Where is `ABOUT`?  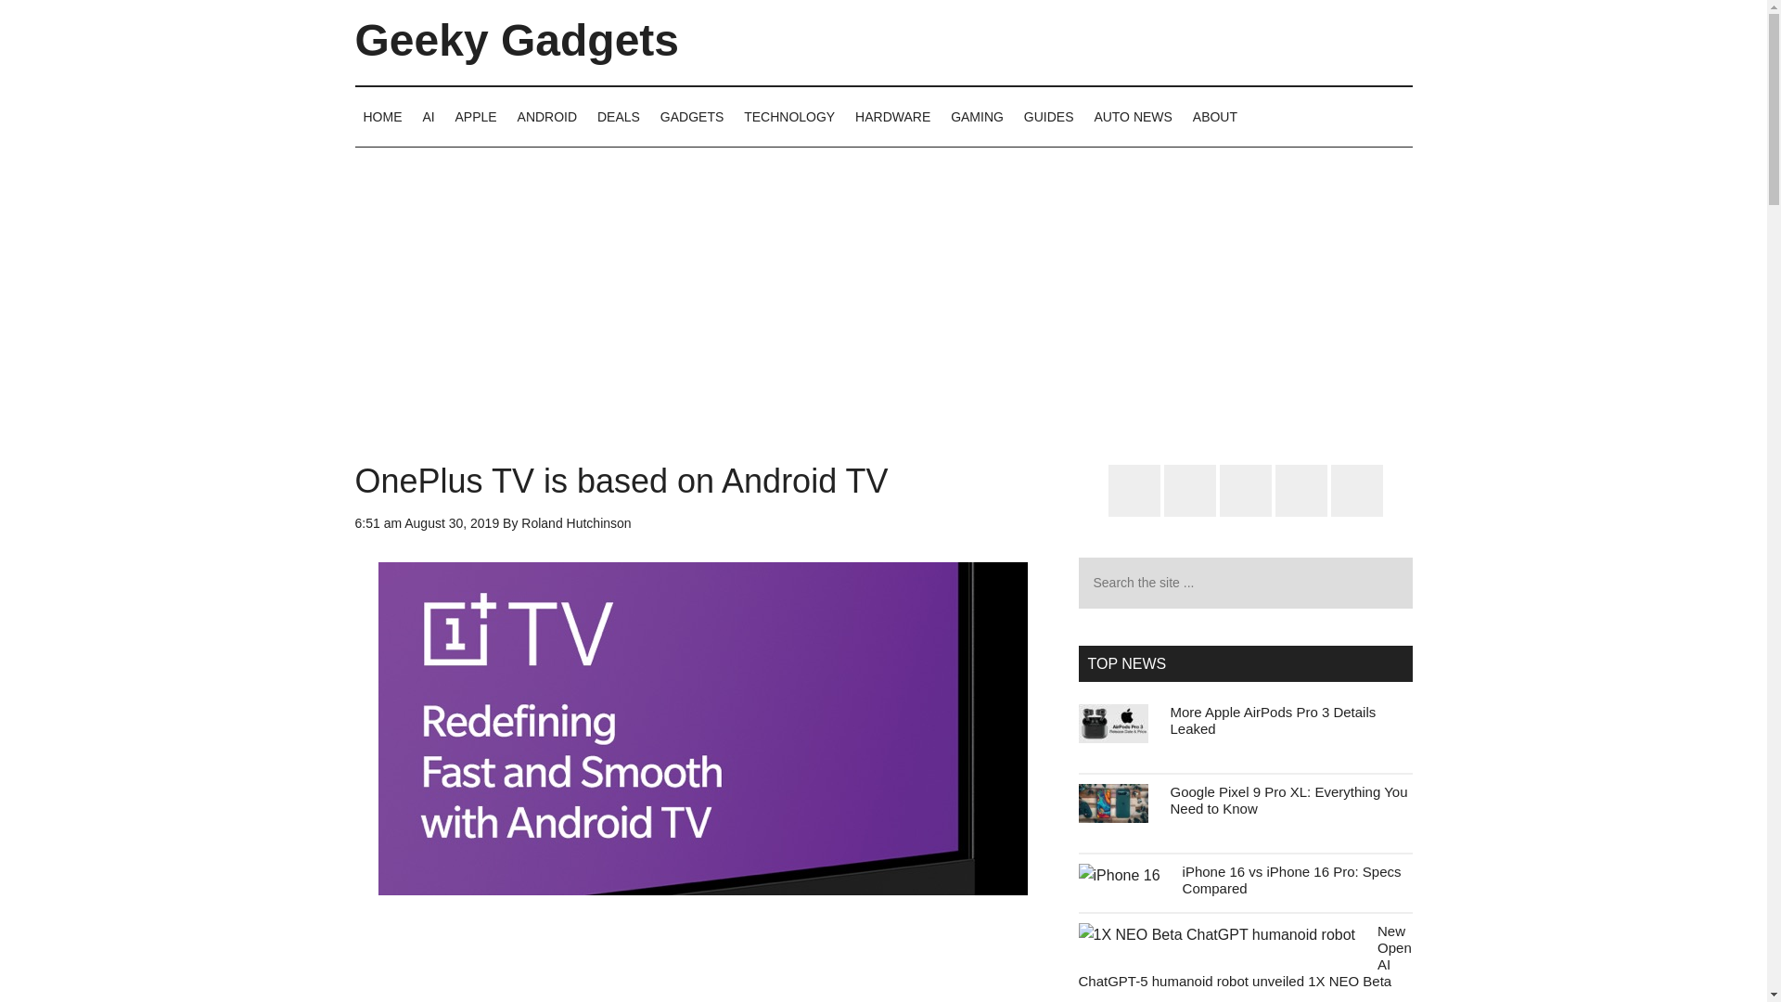 ABOUT is located at coordinates (1214, 116).